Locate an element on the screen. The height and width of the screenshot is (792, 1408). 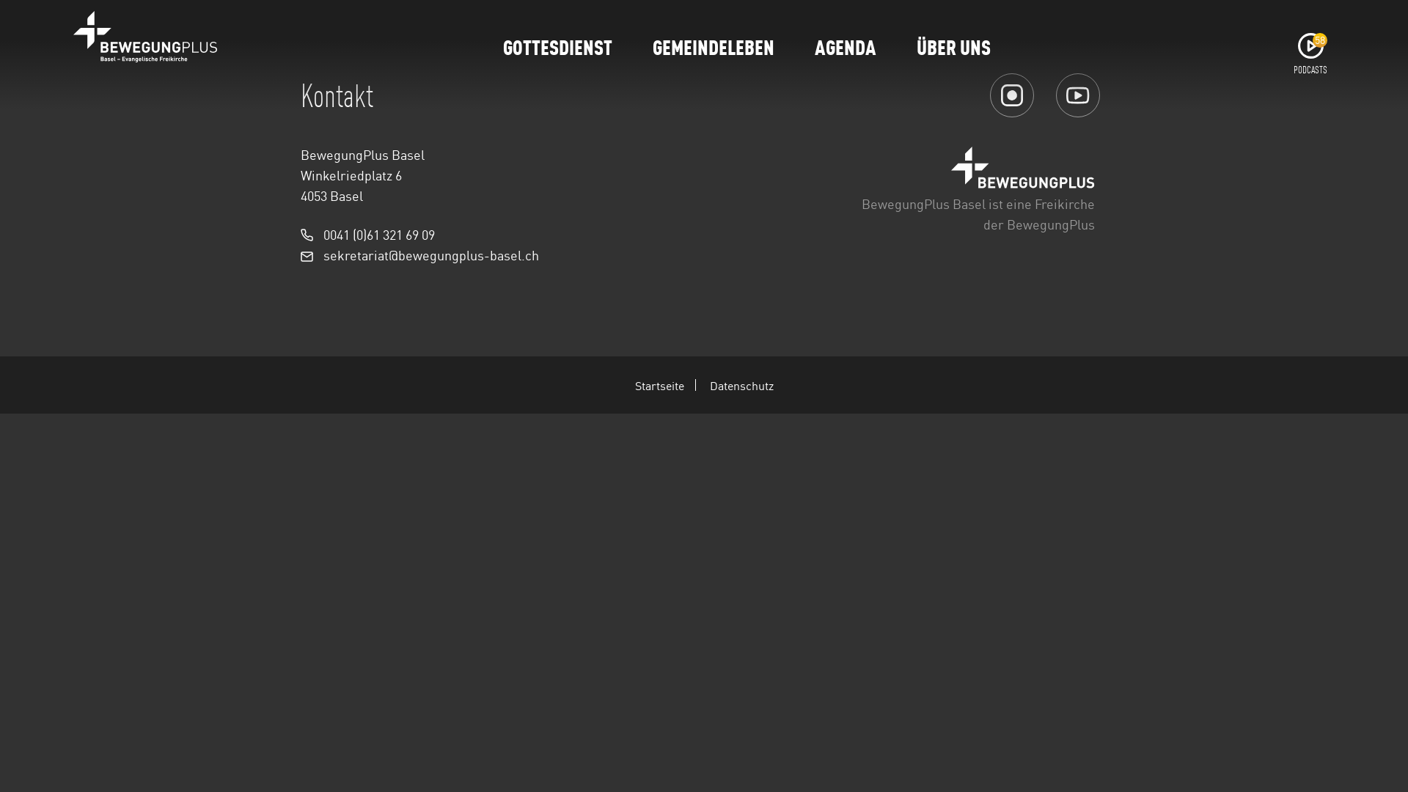
Startseite is located at coordinates (666, 385).